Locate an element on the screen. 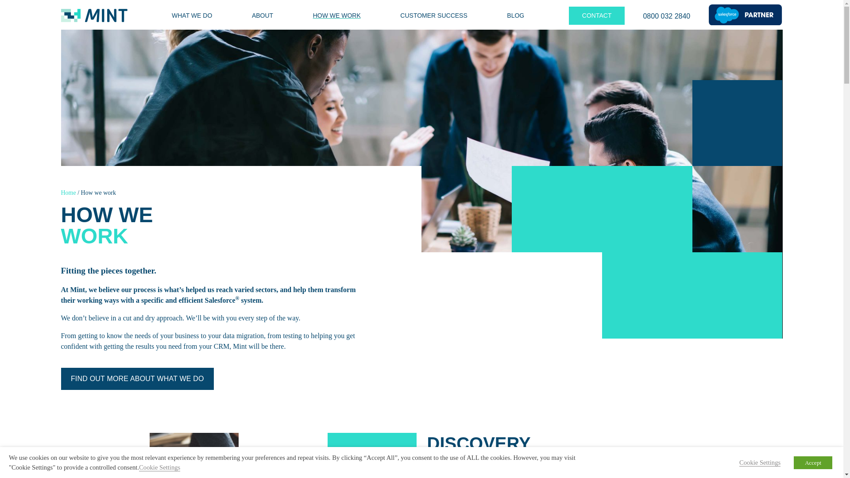  BLOG is located at coordinates (515, 15).